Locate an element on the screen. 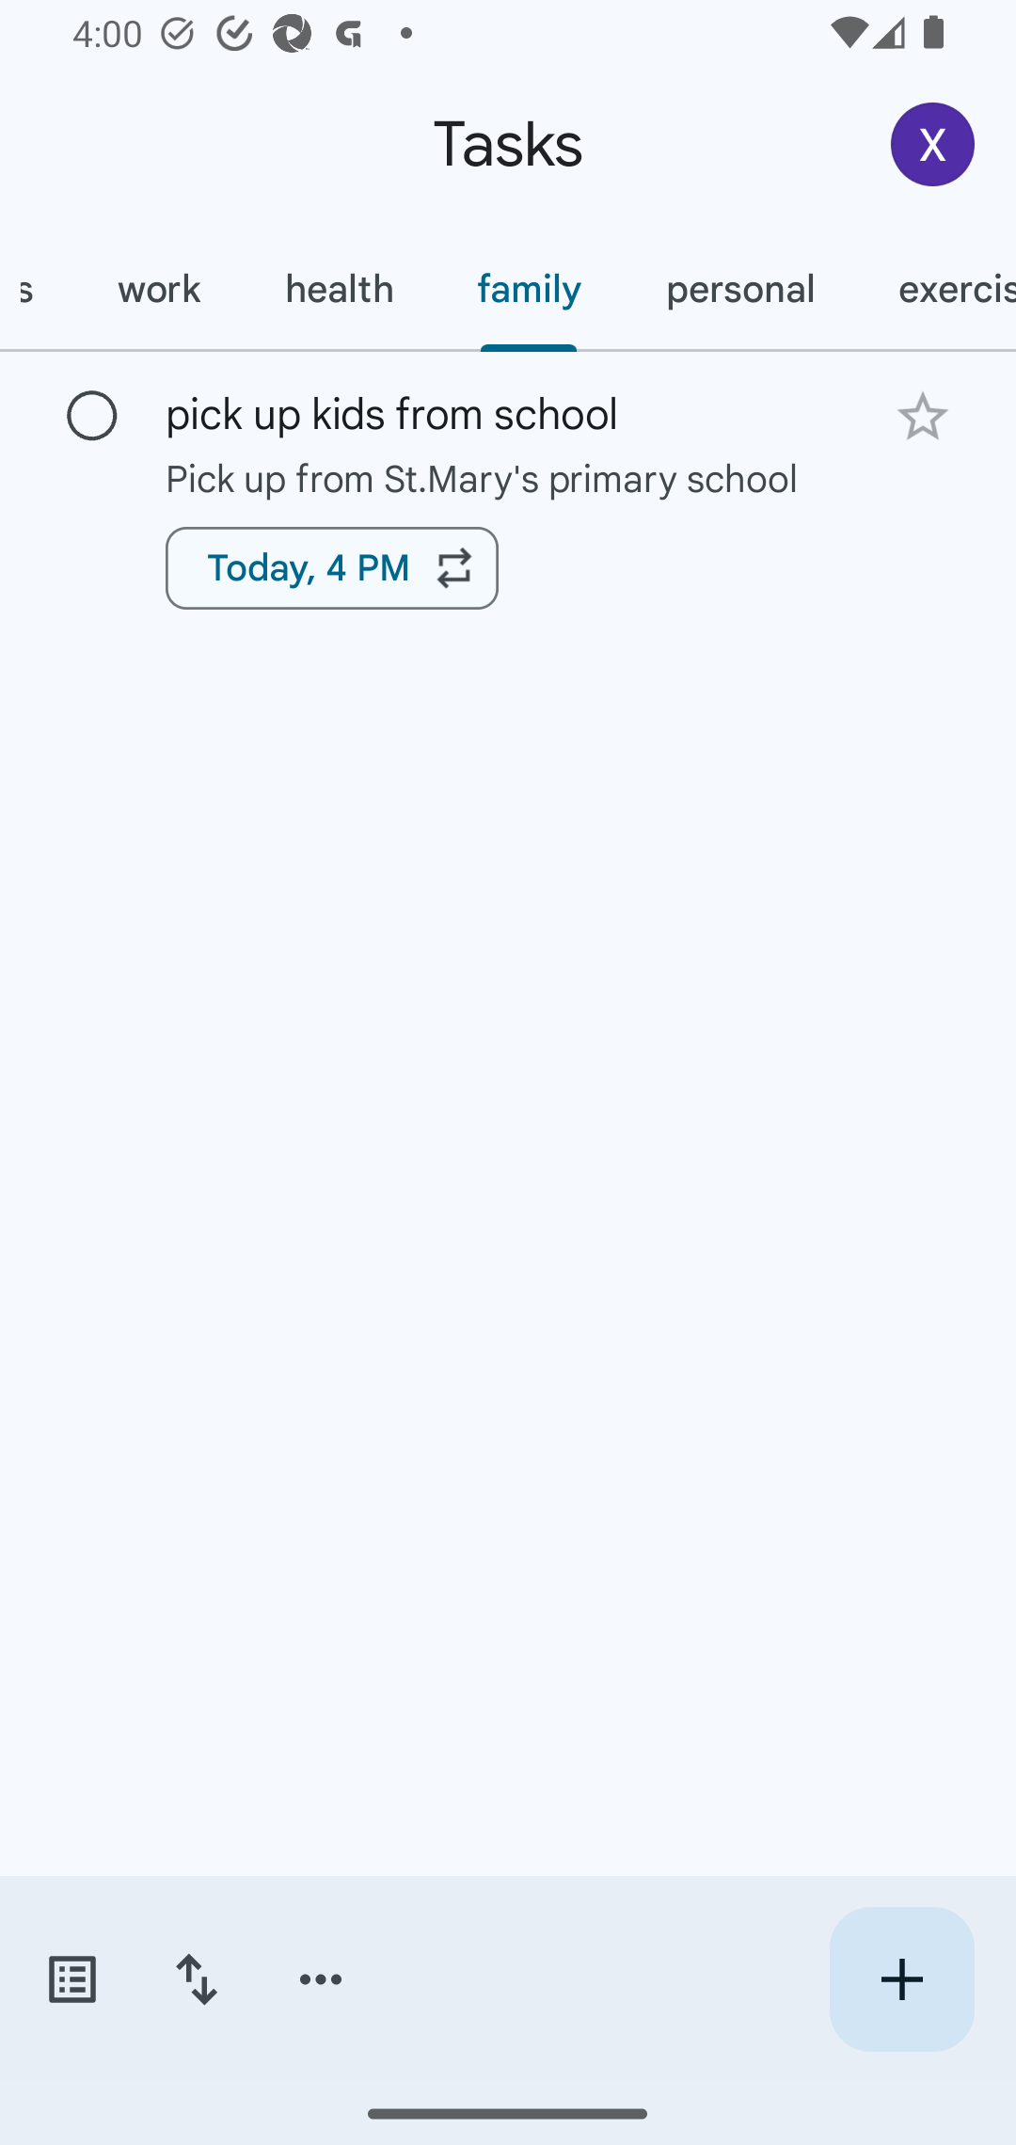 The image size is (1016, 2145). Create new task is located at coordinates (901, 1979).